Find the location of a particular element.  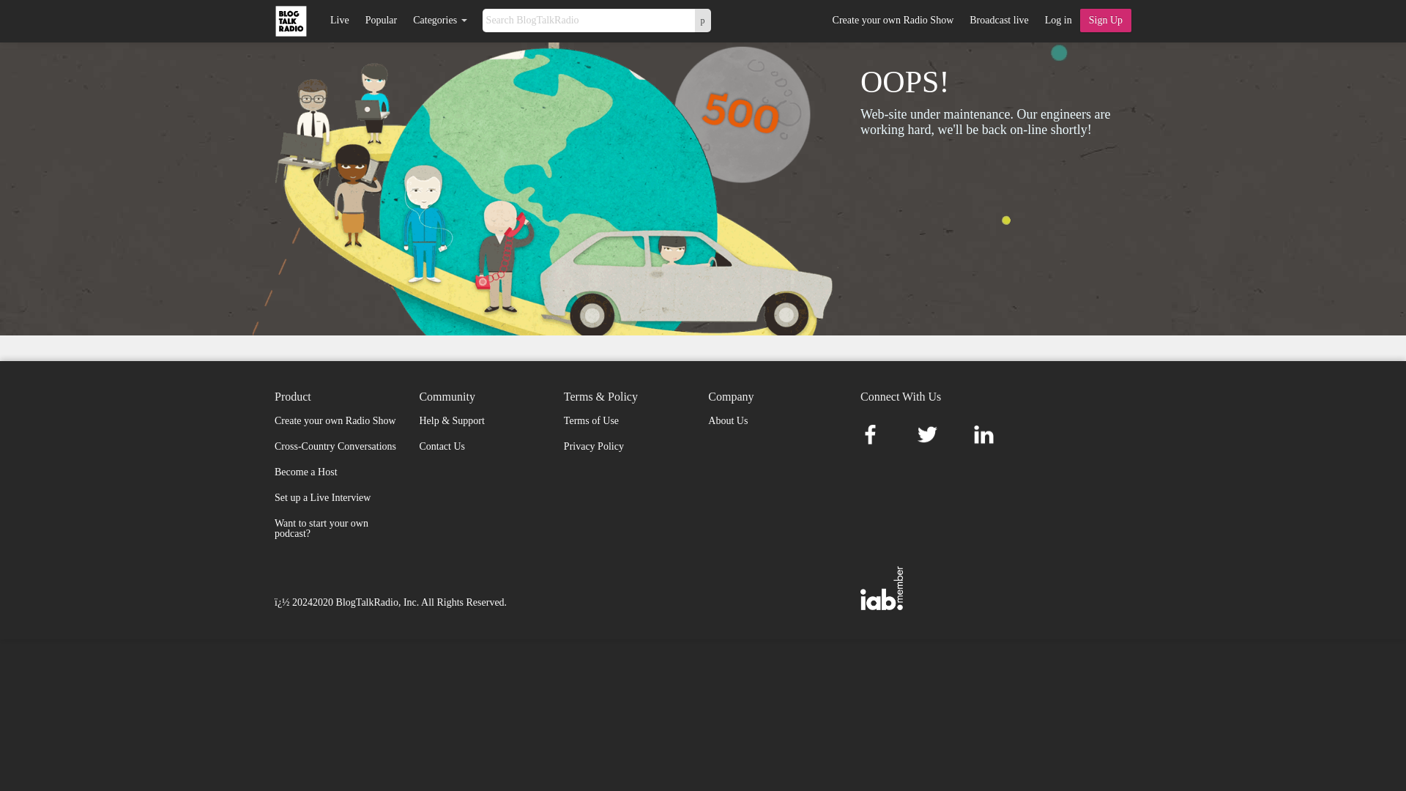

Categories is located at coordinates (439, 21).